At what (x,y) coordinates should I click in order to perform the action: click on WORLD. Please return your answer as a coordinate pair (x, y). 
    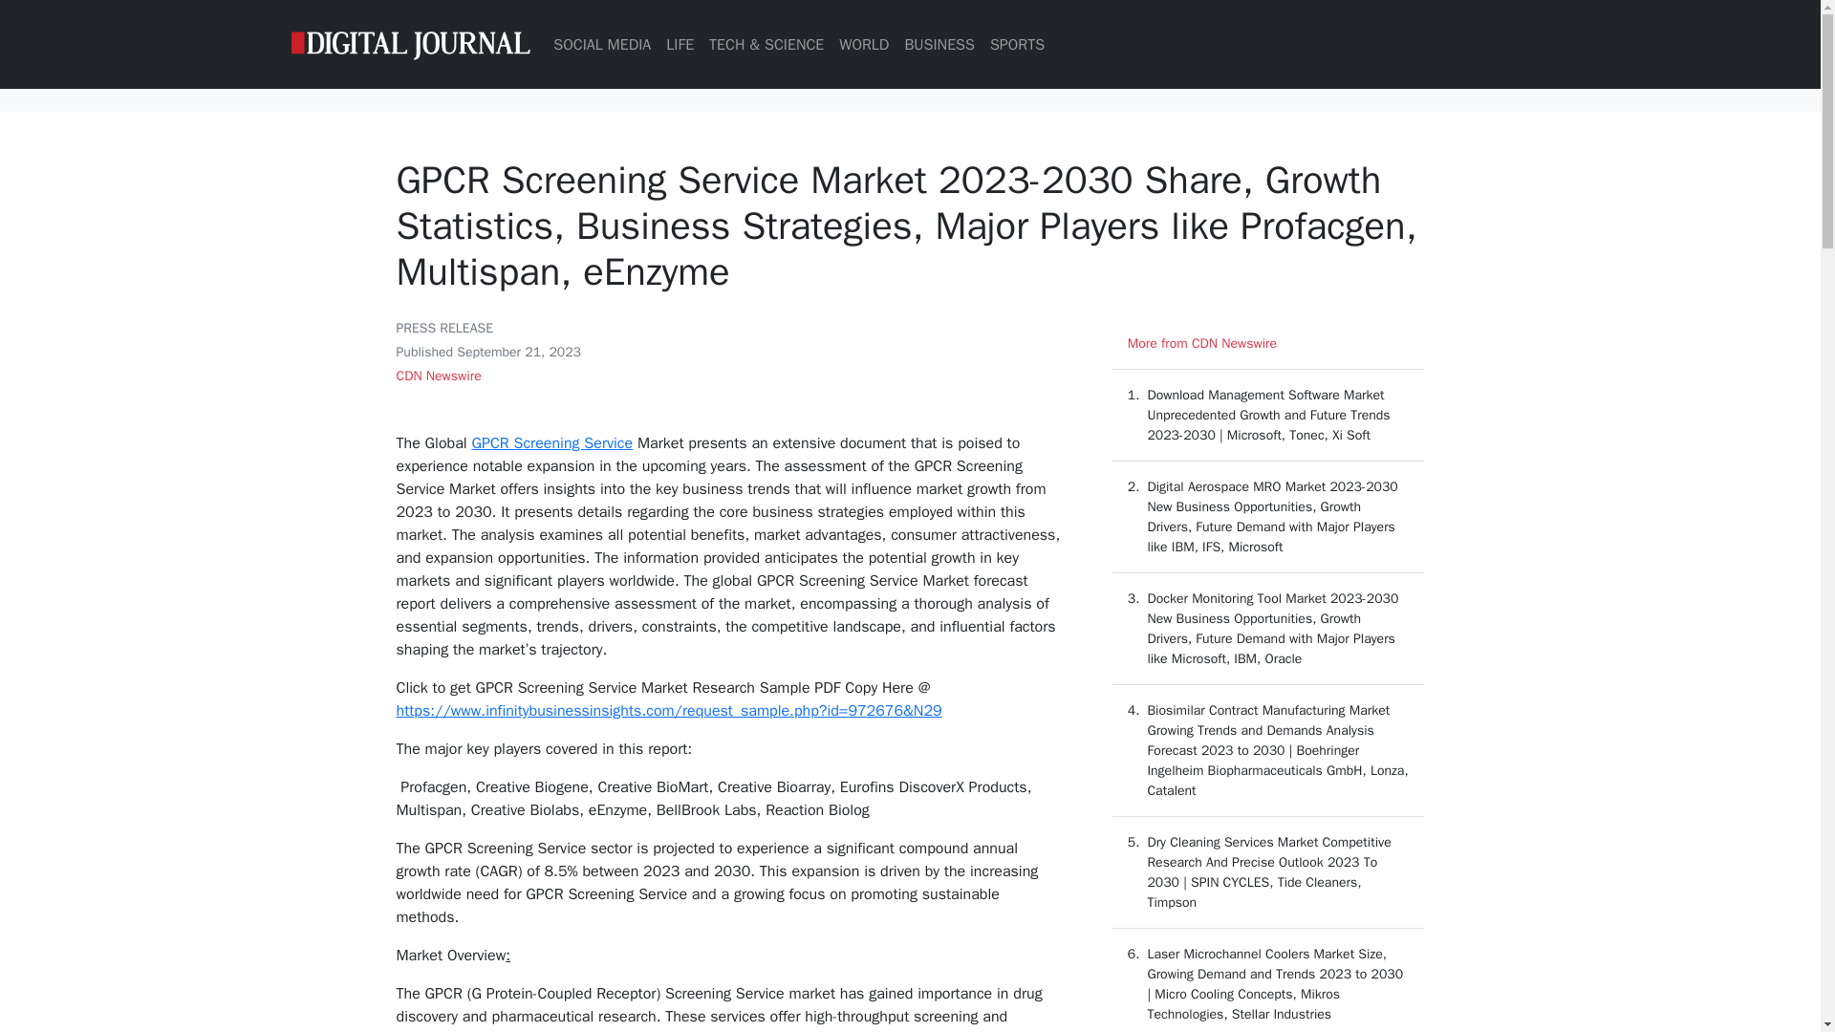
    Looking at the image, I should click on (864, 43).